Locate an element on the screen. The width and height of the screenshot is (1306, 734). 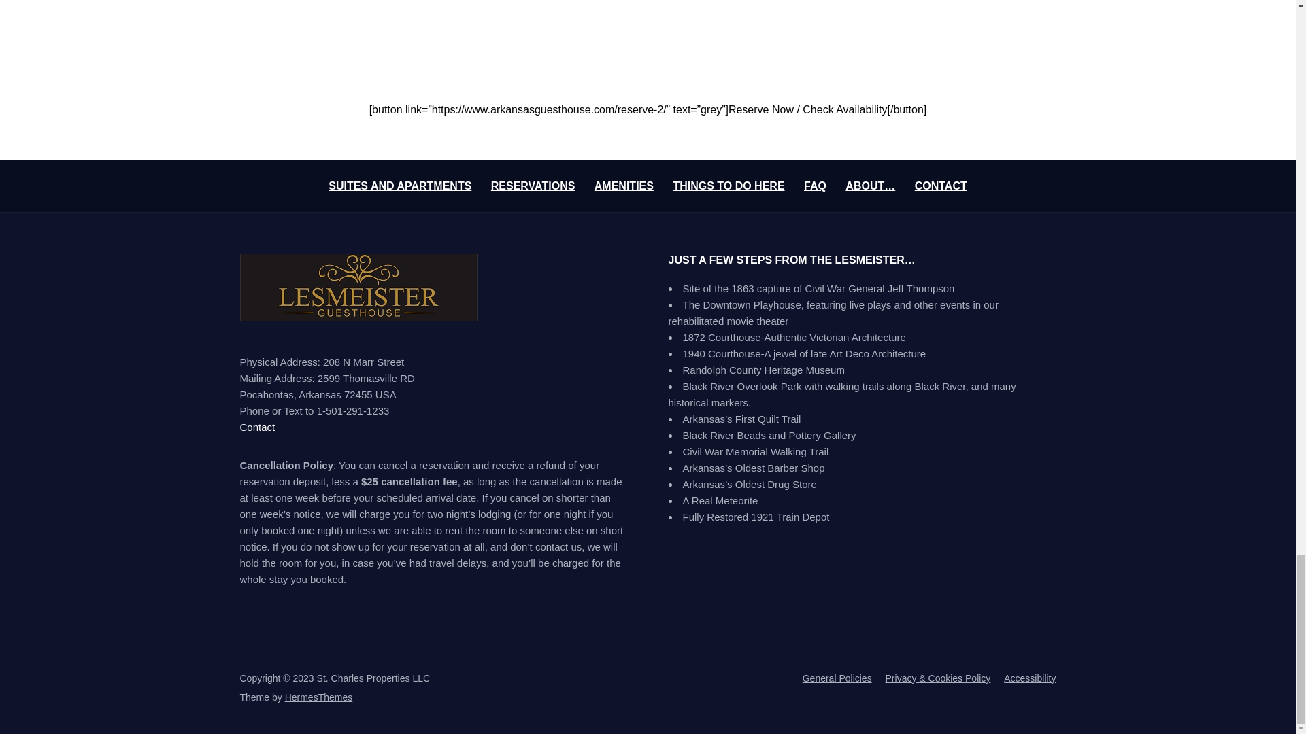
Accessibility is located at coordinates (1030, 678).